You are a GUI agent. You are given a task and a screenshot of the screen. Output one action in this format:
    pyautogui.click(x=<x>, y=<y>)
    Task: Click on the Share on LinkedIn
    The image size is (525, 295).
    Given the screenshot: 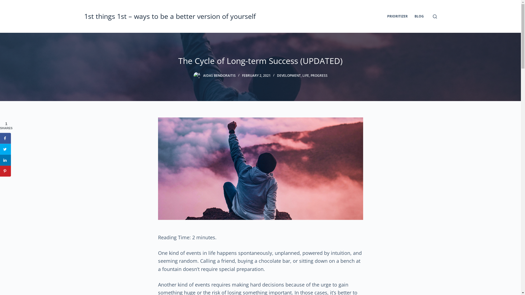 What is the action you would take?
    pyautogui.click(x=5, y=160)
    